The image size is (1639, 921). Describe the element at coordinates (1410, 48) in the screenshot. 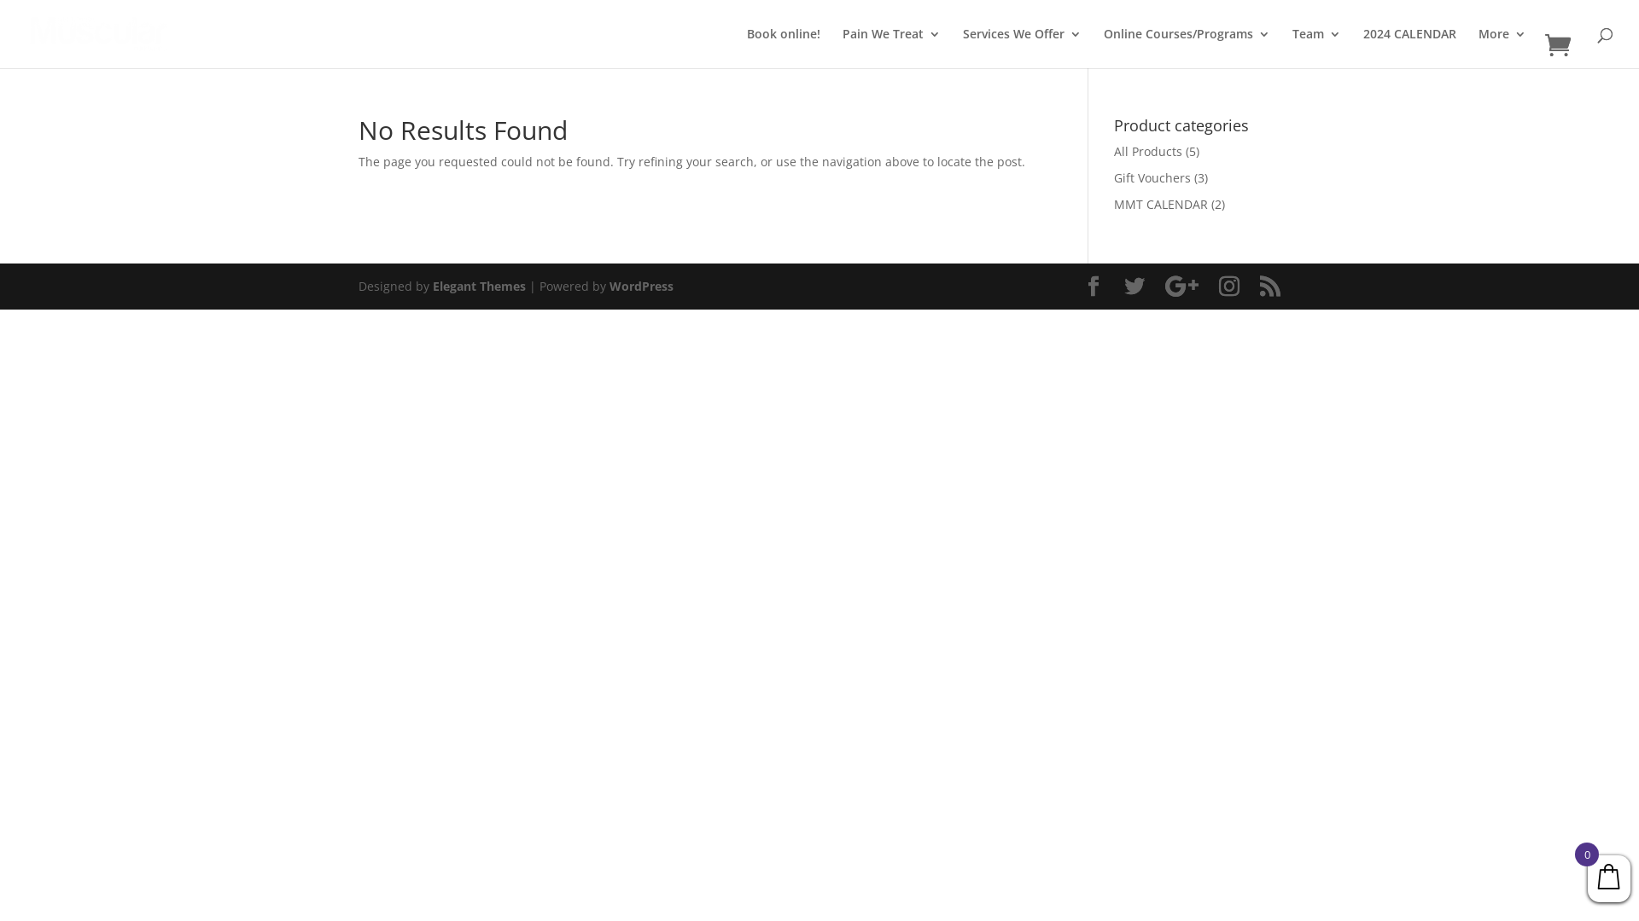

I see `2024 CALENDAR` at that location.